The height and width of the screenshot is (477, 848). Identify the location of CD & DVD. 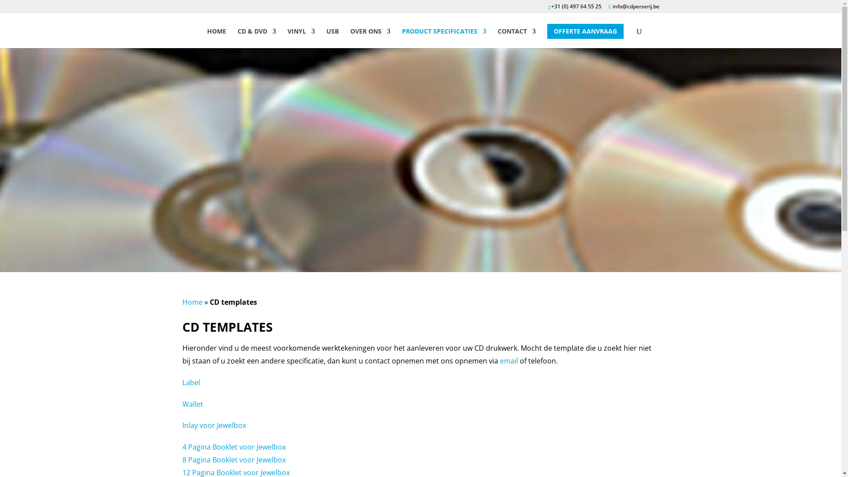
(257, 35).